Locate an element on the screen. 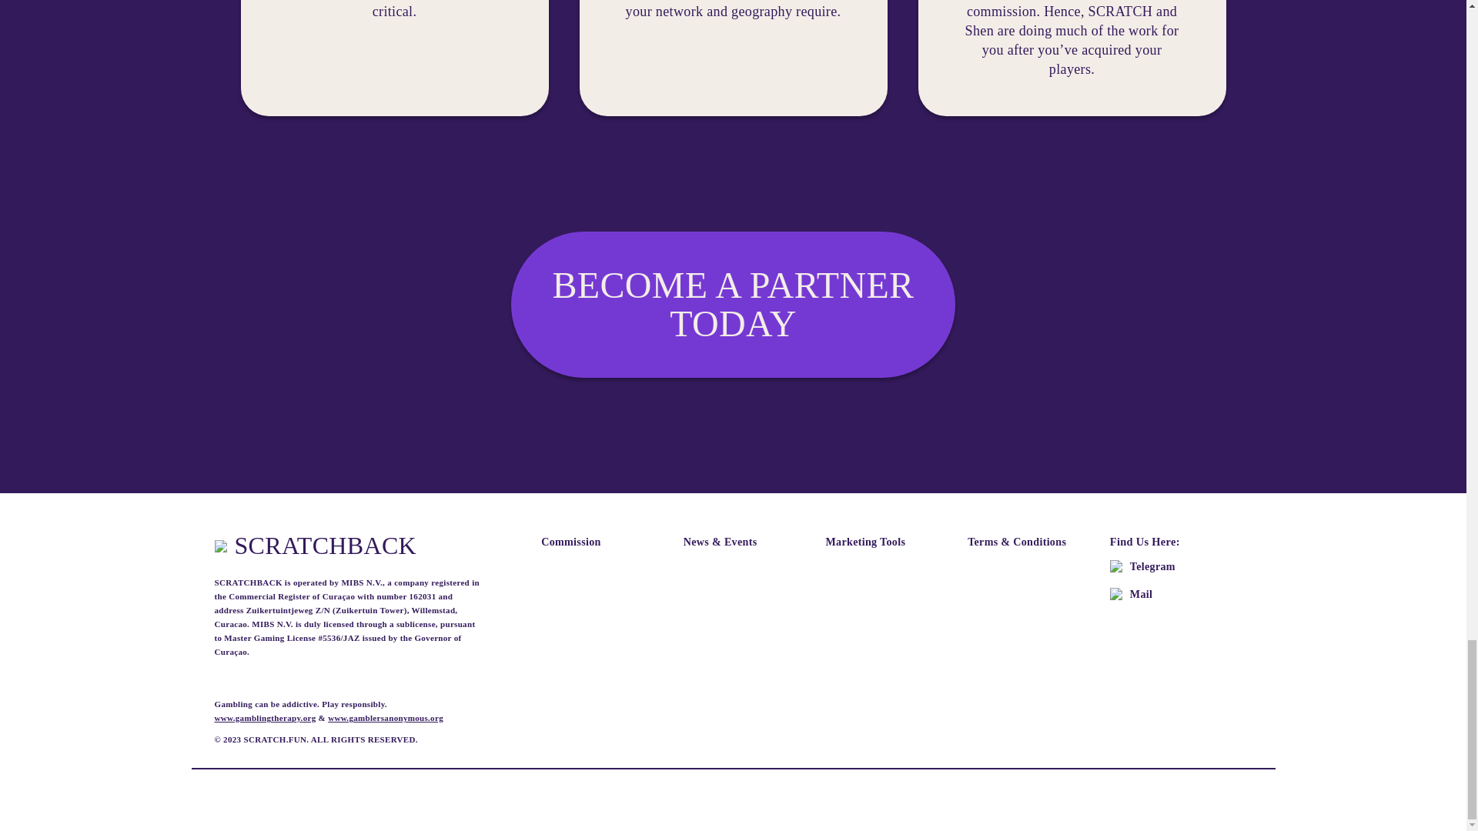 The image size is (1478, 831). Mail is located at coordinates (1171, 594).